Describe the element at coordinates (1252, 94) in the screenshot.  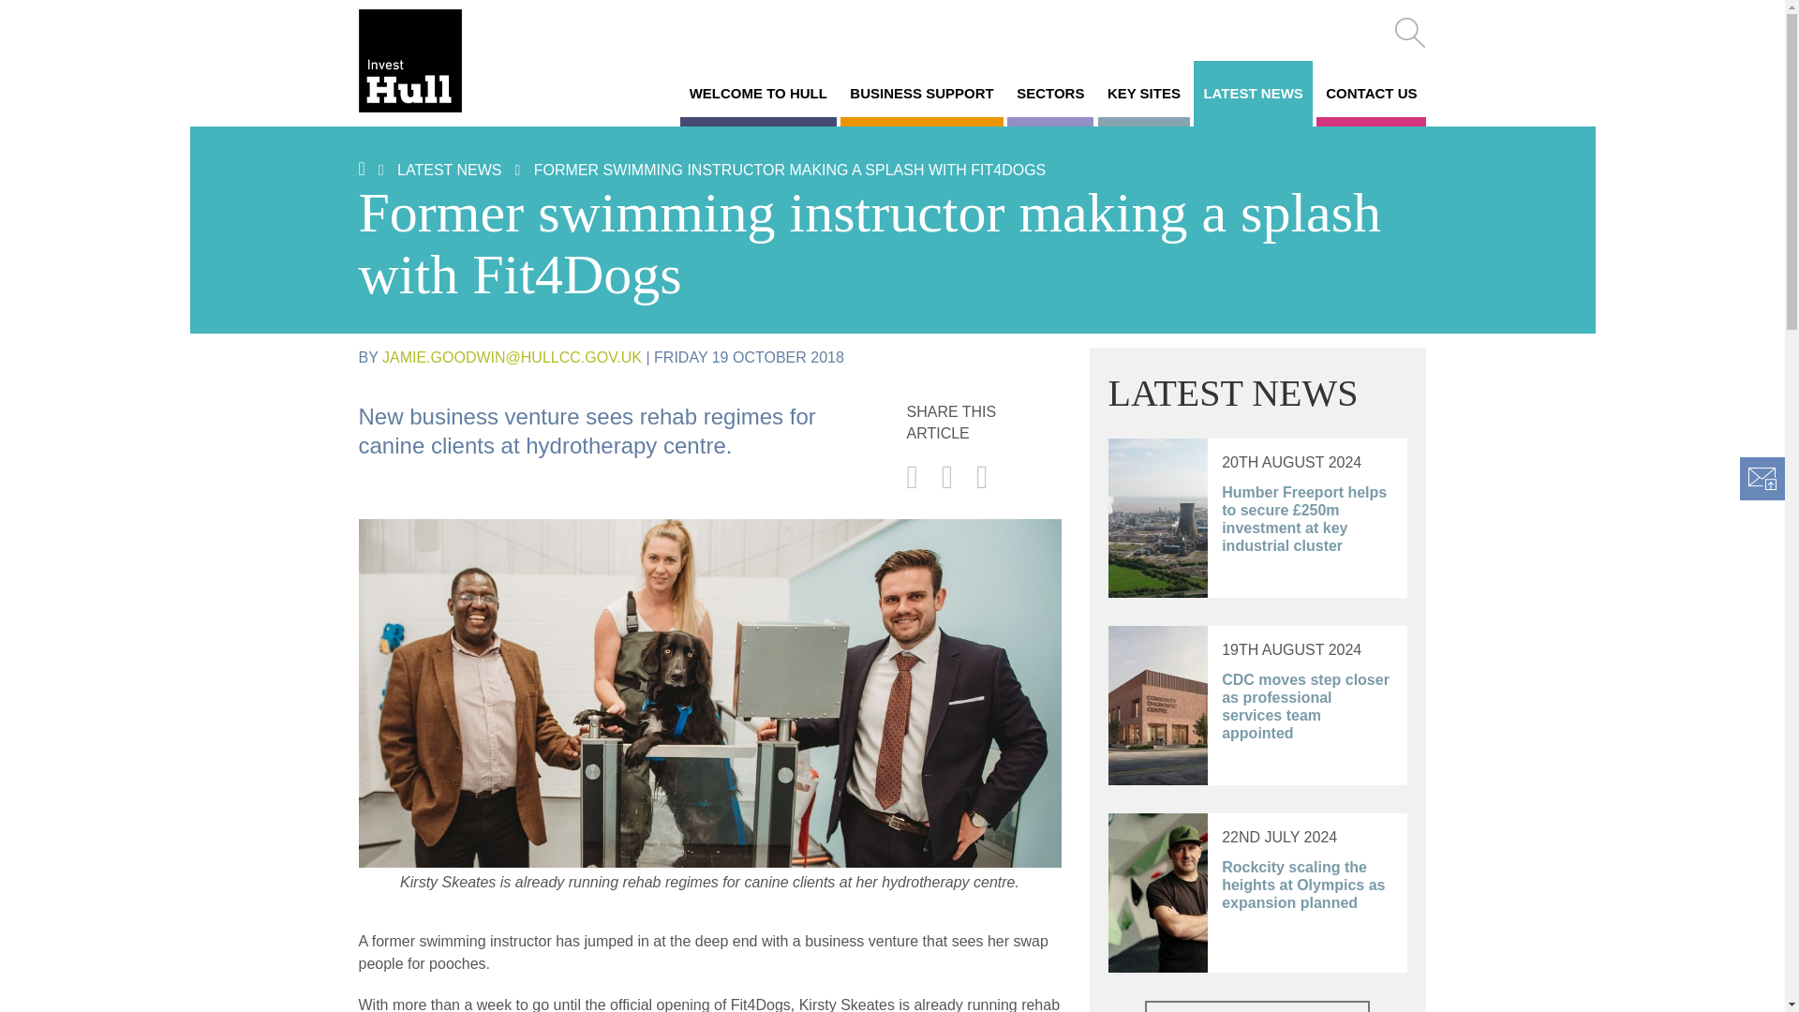
I see `LATEST NEWS` at that location.